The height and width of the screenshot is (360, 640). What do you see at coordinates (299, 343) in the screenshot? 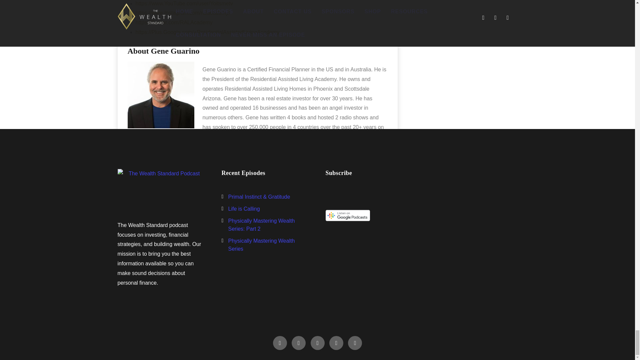
I see `Twitter` at bounding box center [299, 343].